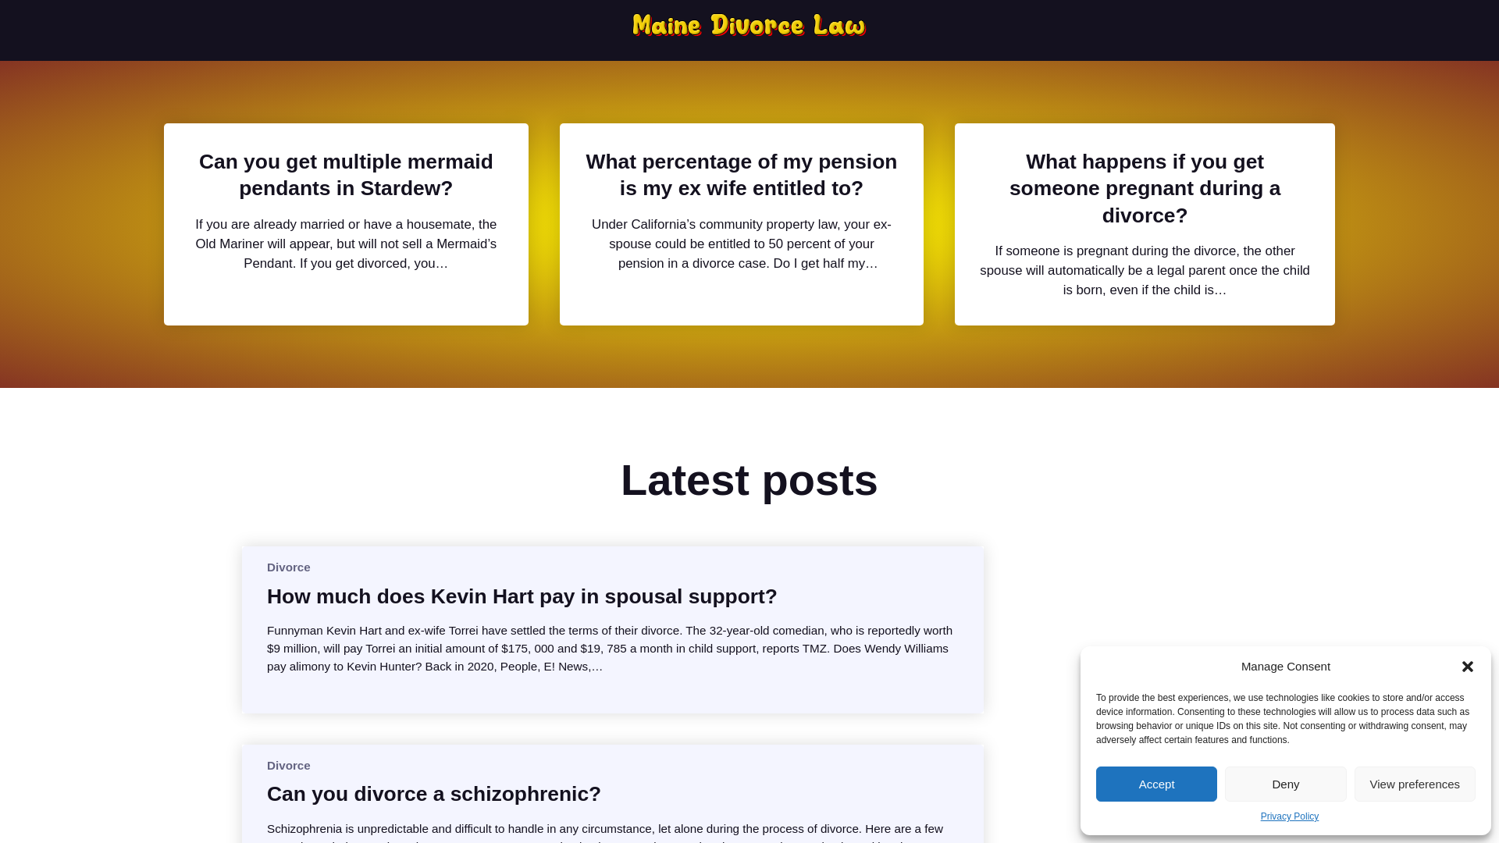 This screenshot has height=843, width=1499. What do you see at coordinates (1156, 784) in the screenshot?
I see `Accept` at bounding box center [1156, 784].